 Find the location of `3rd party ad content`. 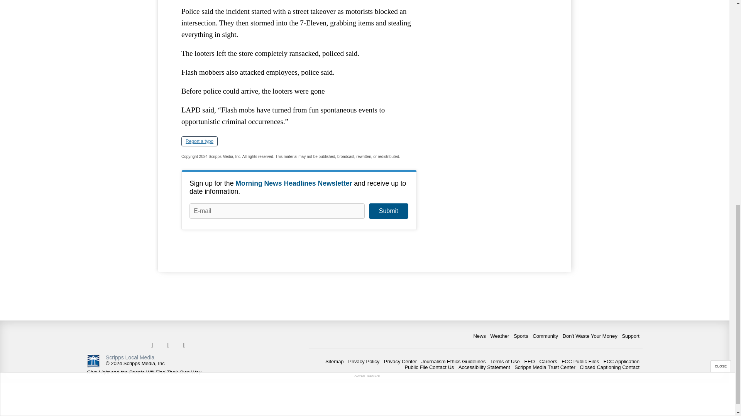

3rd party ad content is located at coordinates (490, 26).